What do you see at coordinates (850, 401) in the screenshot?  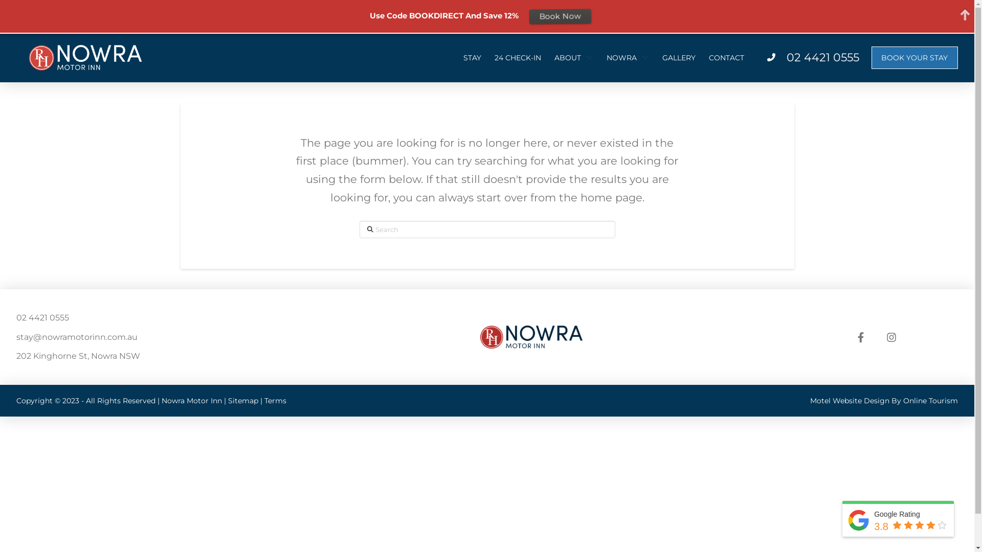 I see `Motel Website Design` at bounding box center [850, 401].